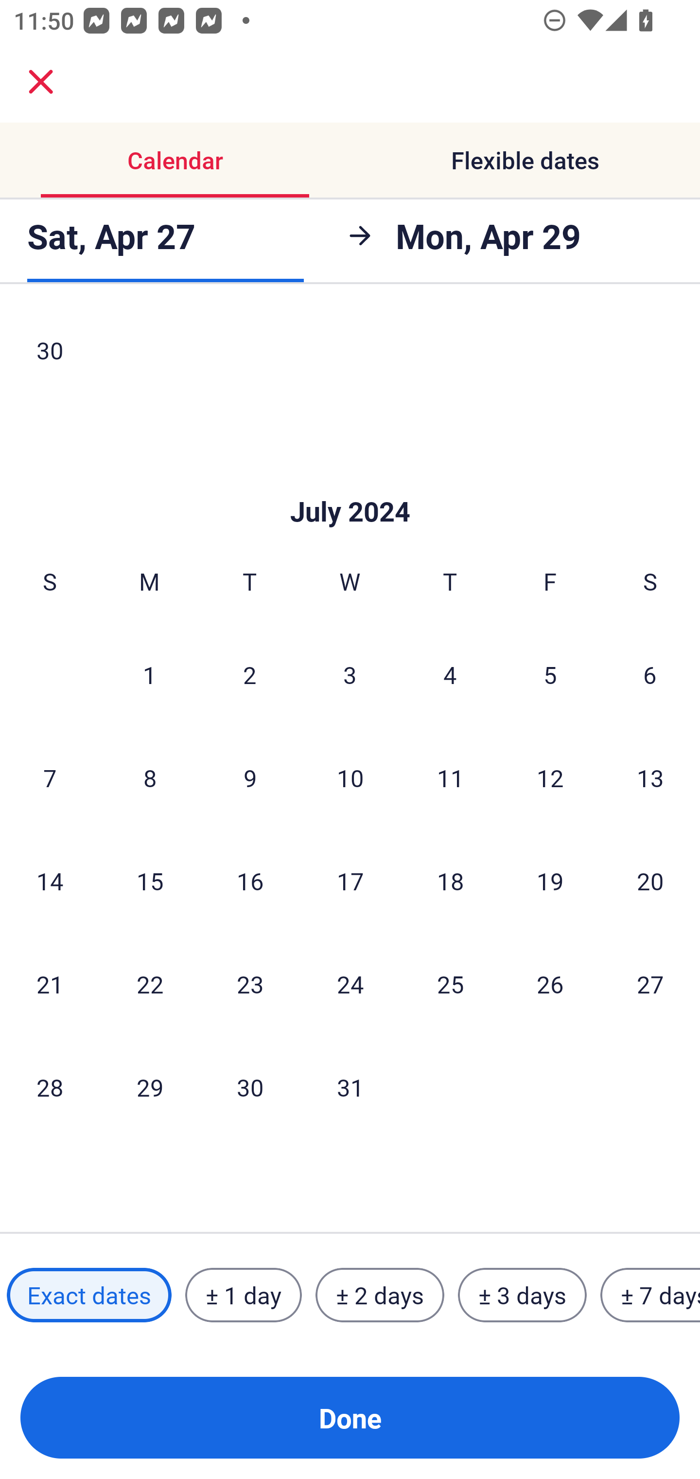 This screenshot has height=1479, width=700. Describe the element at coordinates (150, 881) in the screenshot. I see `15 Monday, July 15, 2024` at that location.